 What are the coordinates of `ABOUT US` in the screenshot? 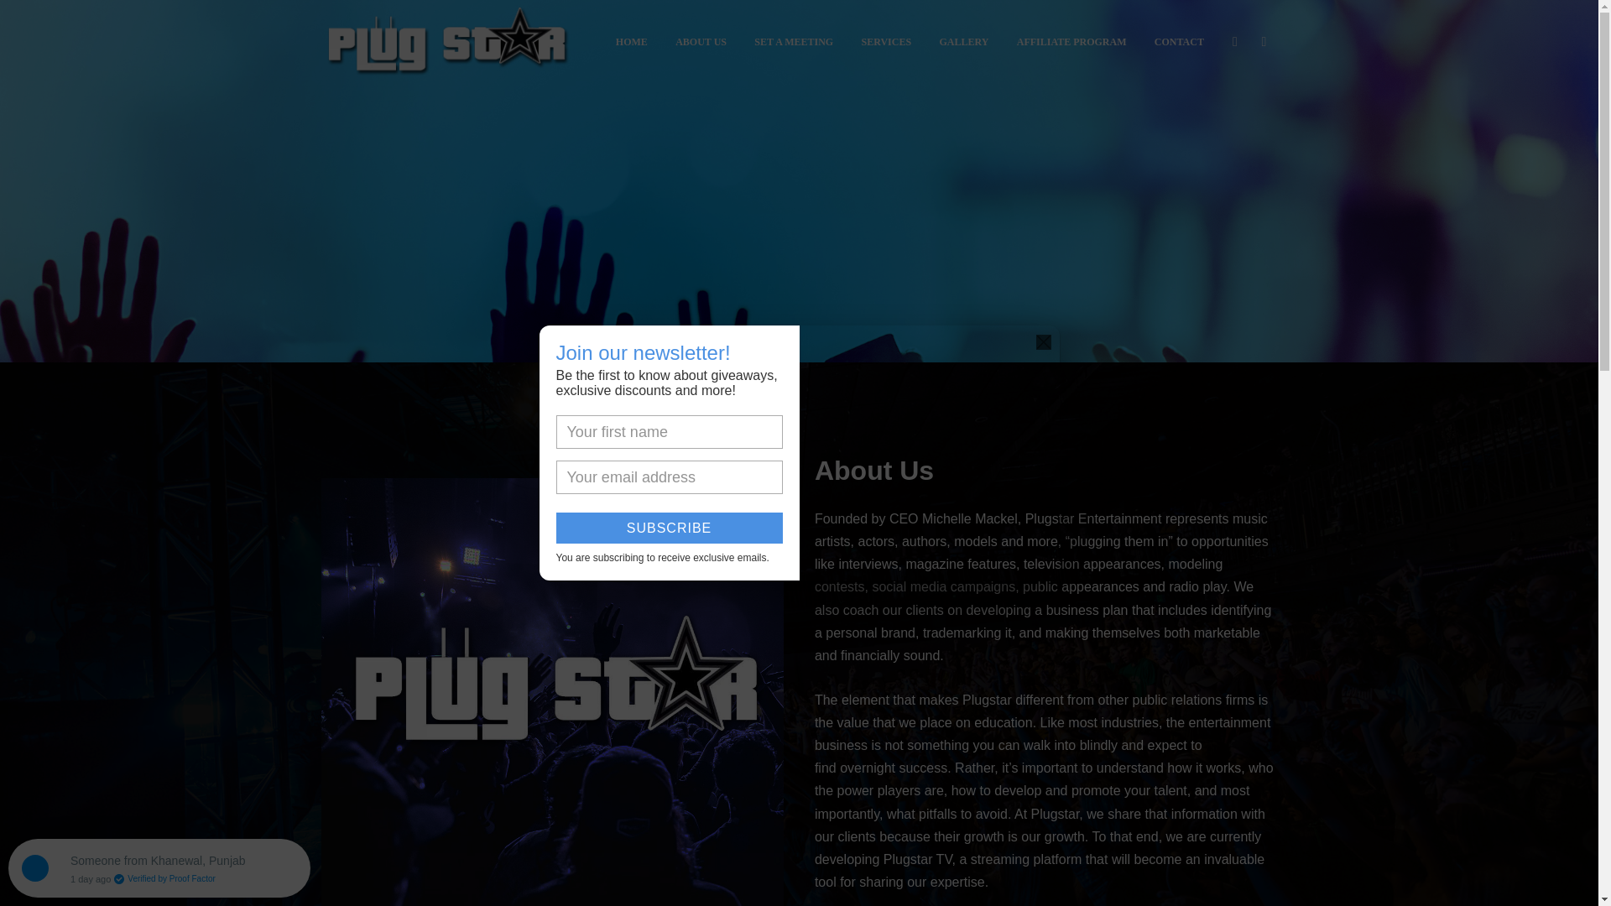 It's located at (701, 42).